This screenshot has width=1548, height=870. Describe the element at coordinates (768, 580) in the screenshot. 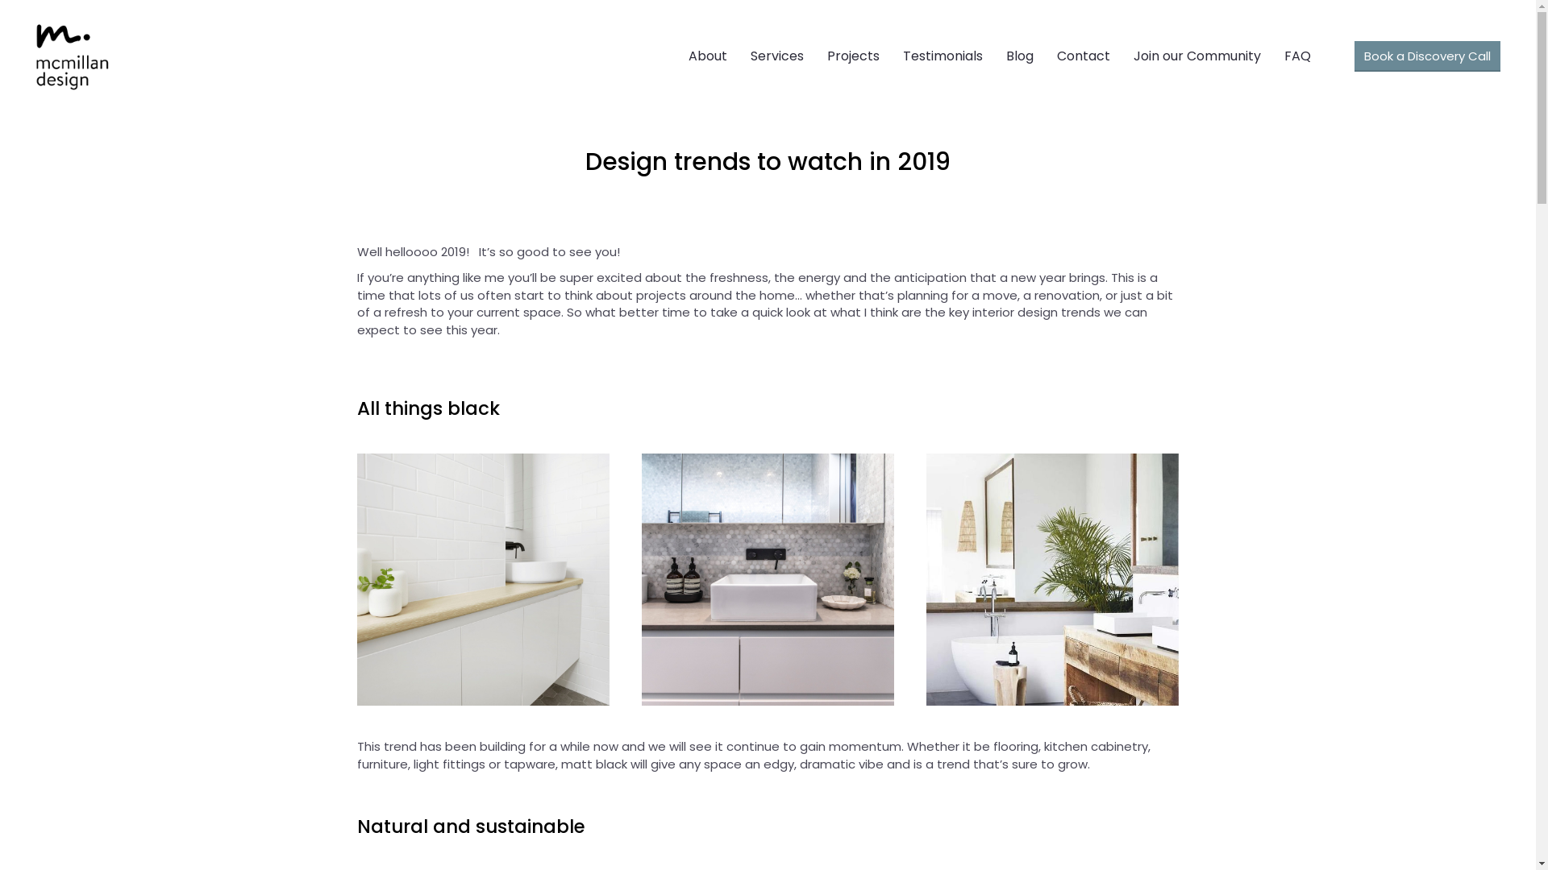

I see `0V1A8969-Copy` at that location.